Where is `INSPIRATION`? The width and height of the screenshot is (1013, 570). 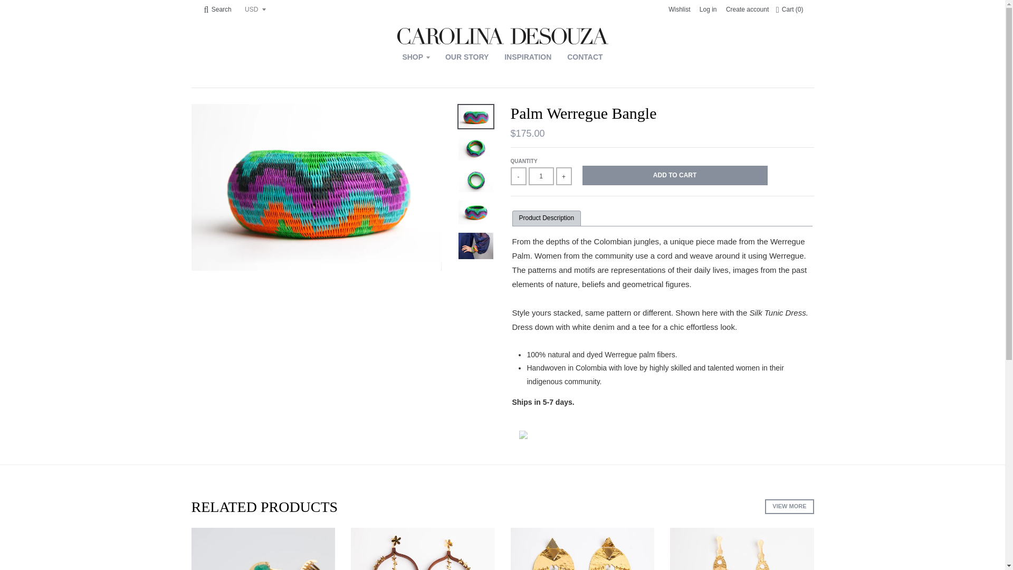 INSPIRATION is located at coordinates (528, 57).